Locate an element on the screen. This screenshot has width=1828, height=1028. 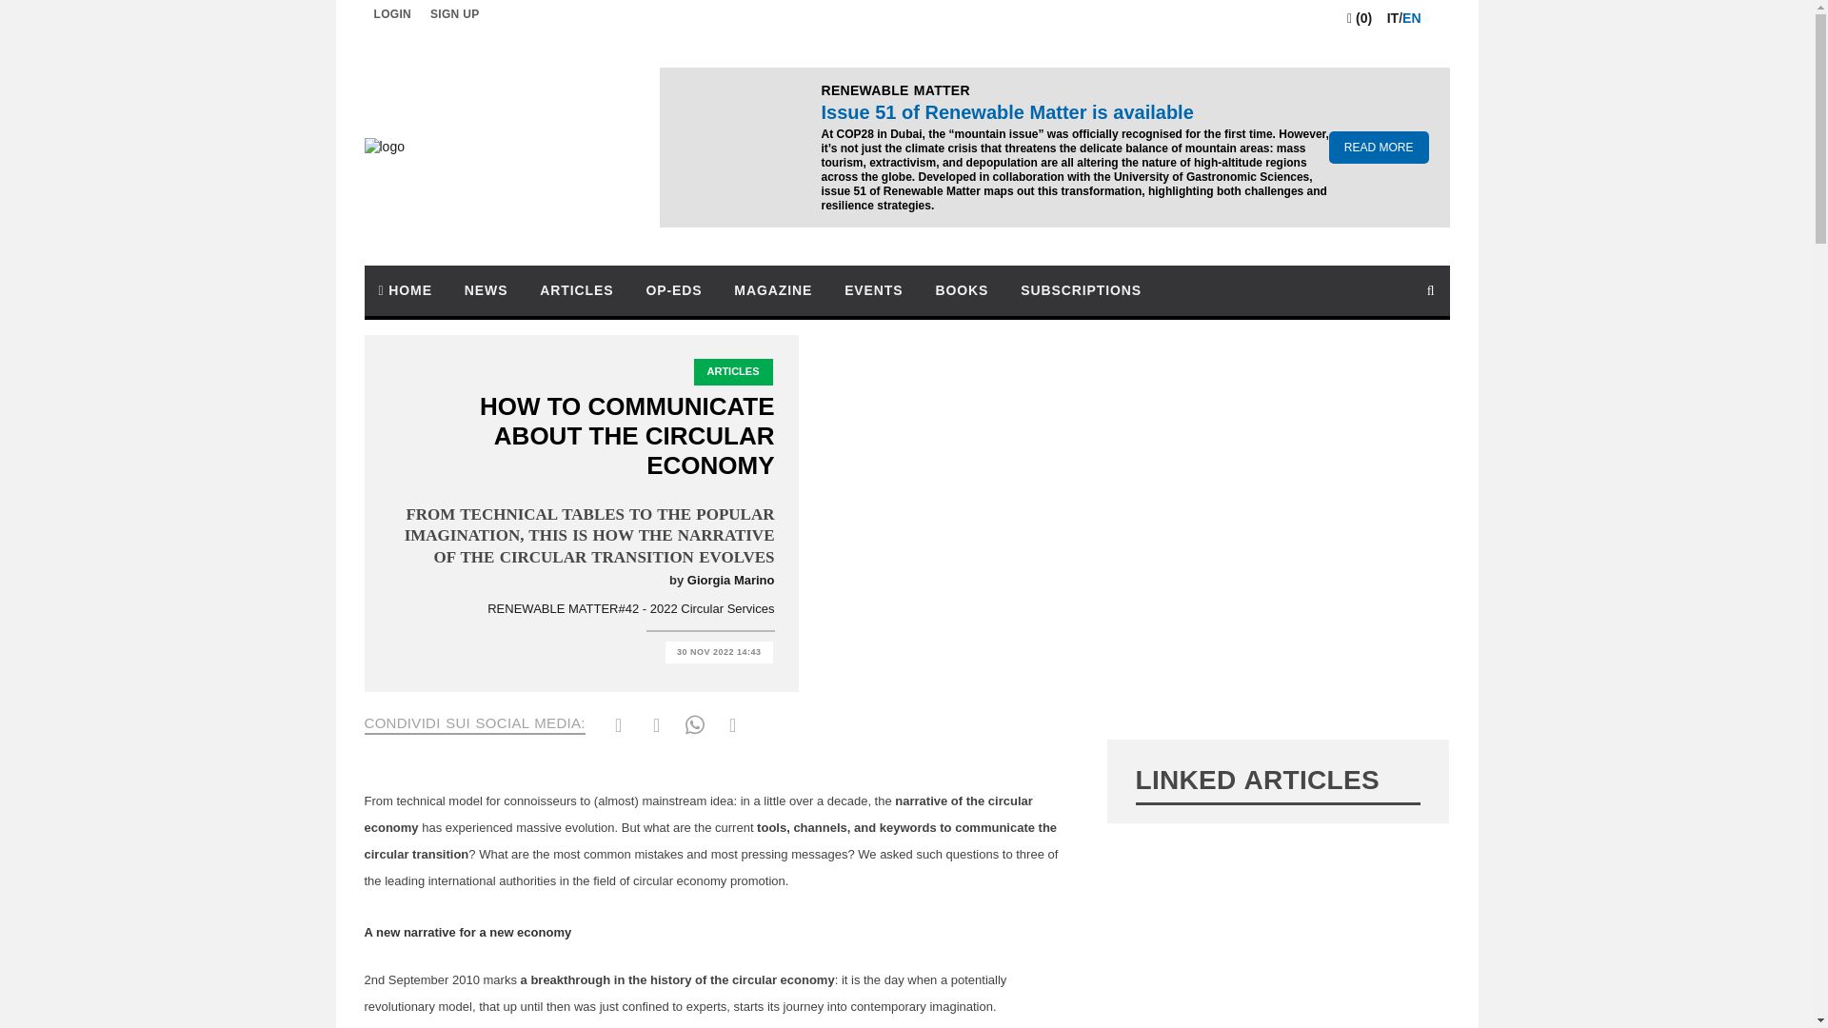
NEWS is located at coordinates (486, 289).